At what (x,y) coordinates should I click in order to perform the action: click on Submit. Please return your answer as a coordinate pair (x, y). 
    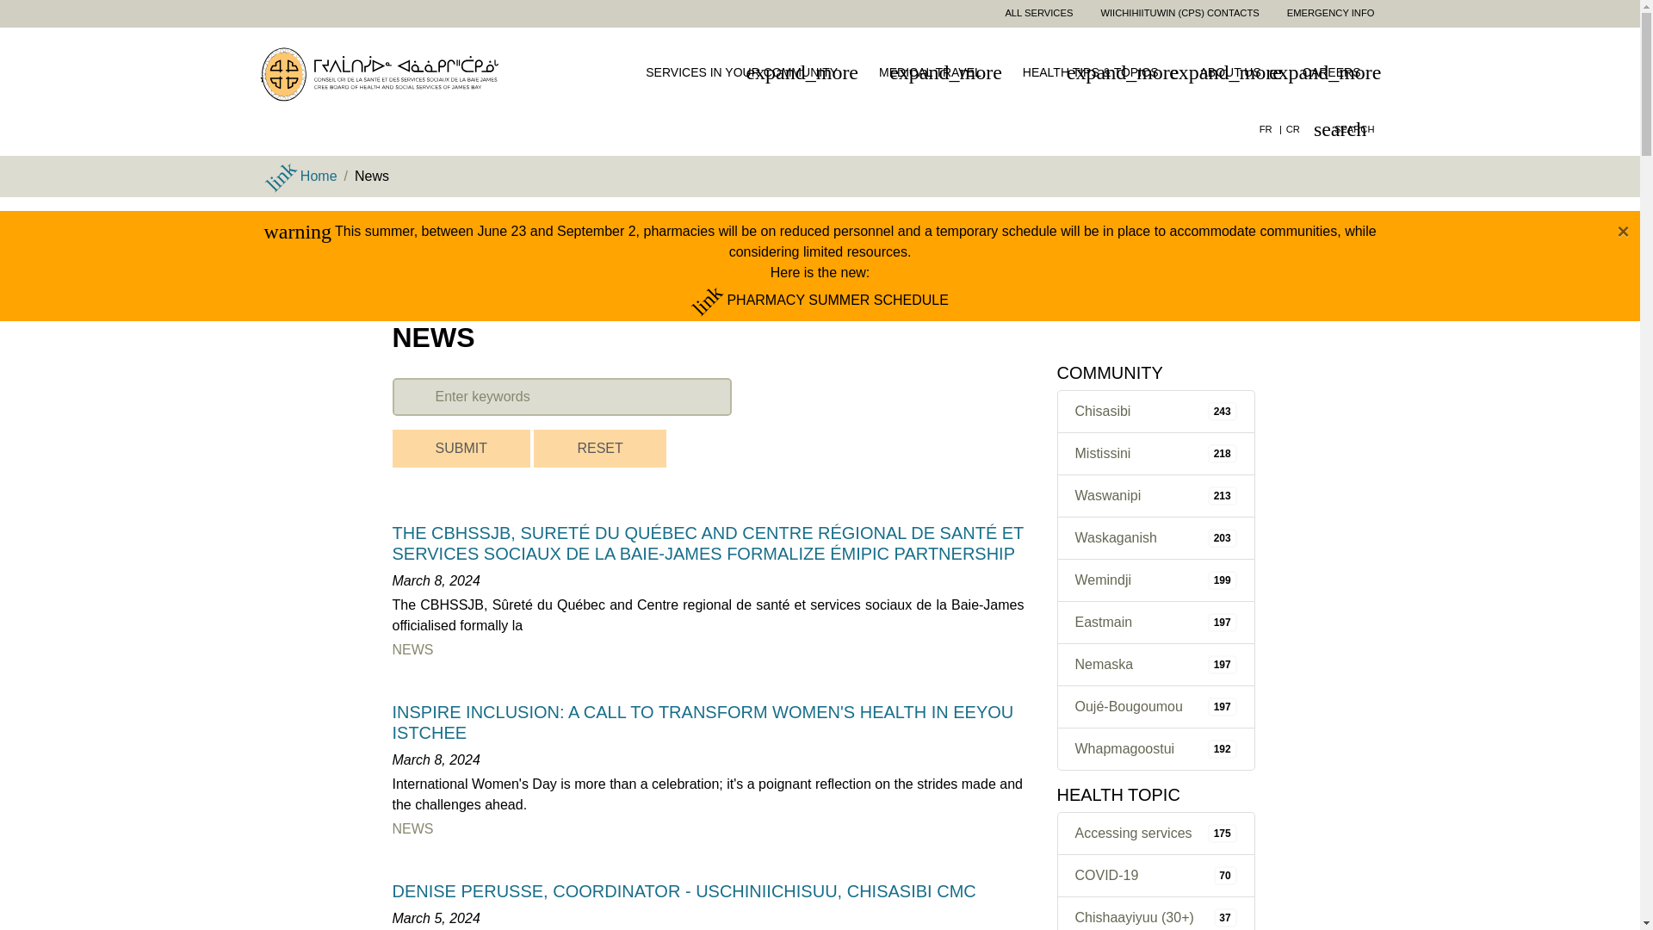
    Looking at the image, I should click on (461, 448).